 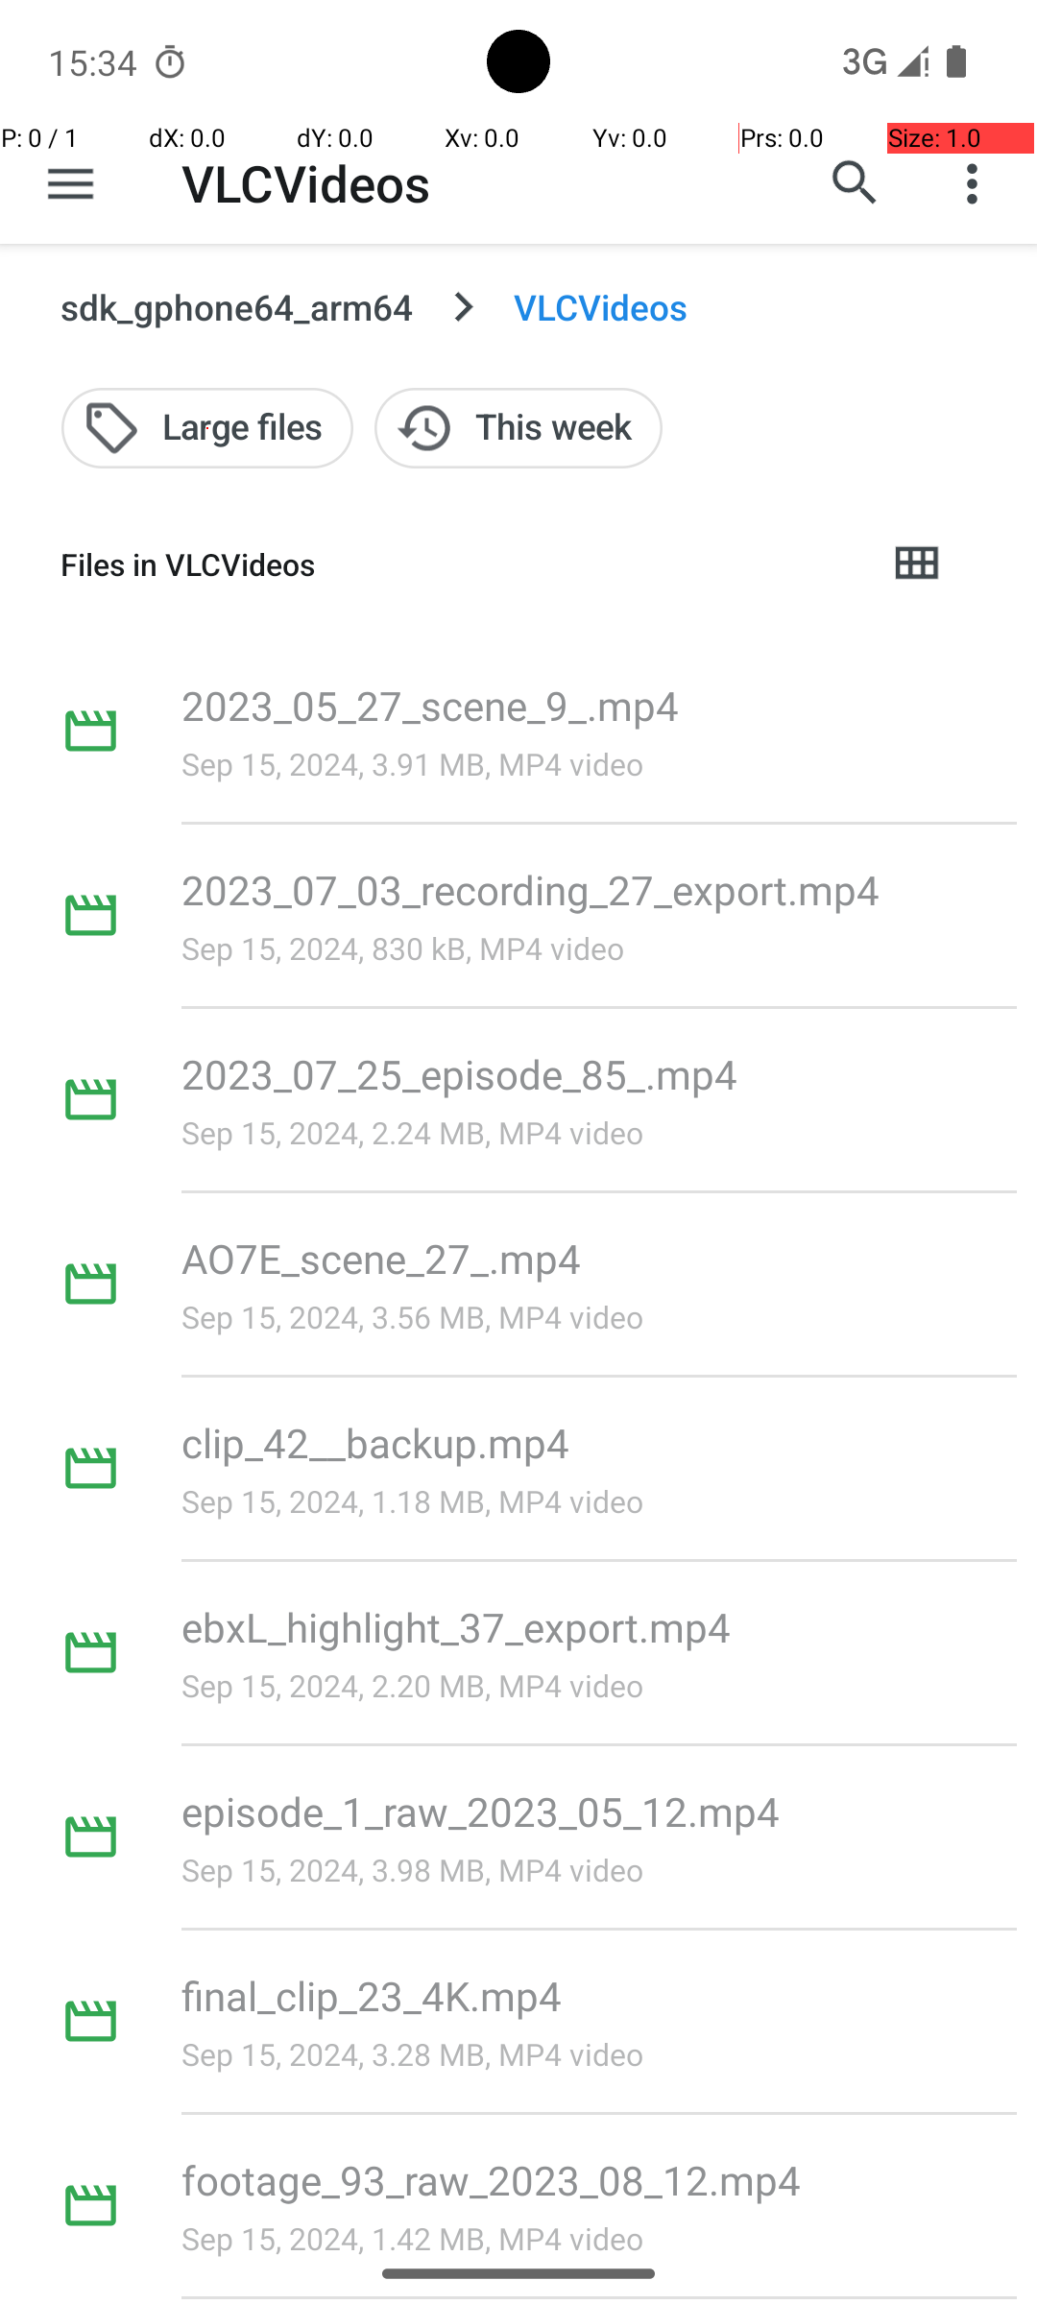 I want to click on Sep 15, 2024, 2.24 MB, MP4 video, so click(x=413, y=1133).